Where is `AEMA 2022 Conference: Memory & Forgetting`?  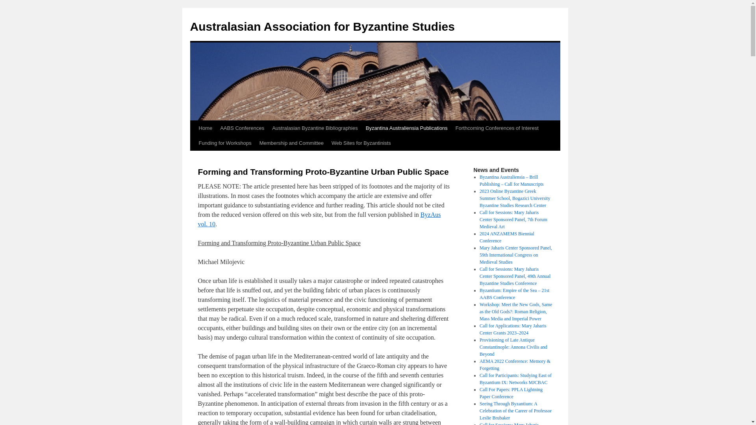 AEMA 2022 Conference: Memory & Forgetting is located at coordinates (515, 365).